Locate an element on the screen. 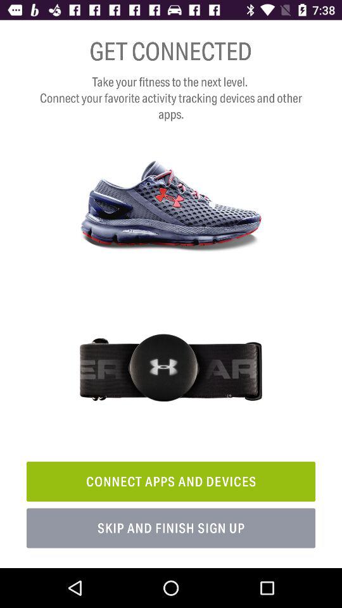 The height and width of the screenshot is (608, 342). open the skip and finish is located at coordinates (171, 528).